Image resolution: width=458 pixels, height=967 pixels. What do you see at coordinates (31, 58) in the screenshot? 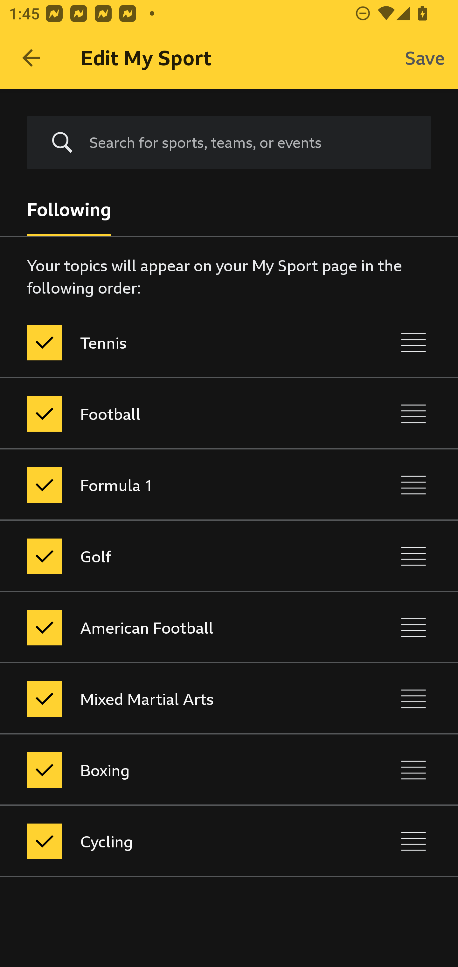
I see `Navigate up` at bounding box center [31, 58].